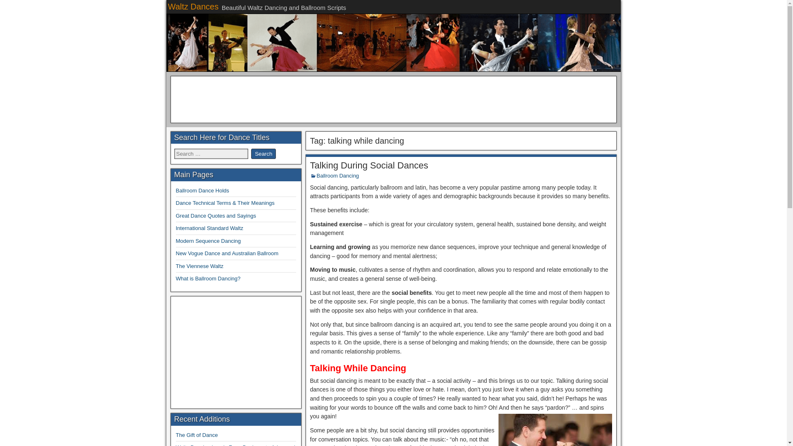 The width and height of the screenshot is (793, 446). What do you see at coordinates (210, 228) in the screenshot?
I see `International Standard Waltz` at bounding box center [210, 228].